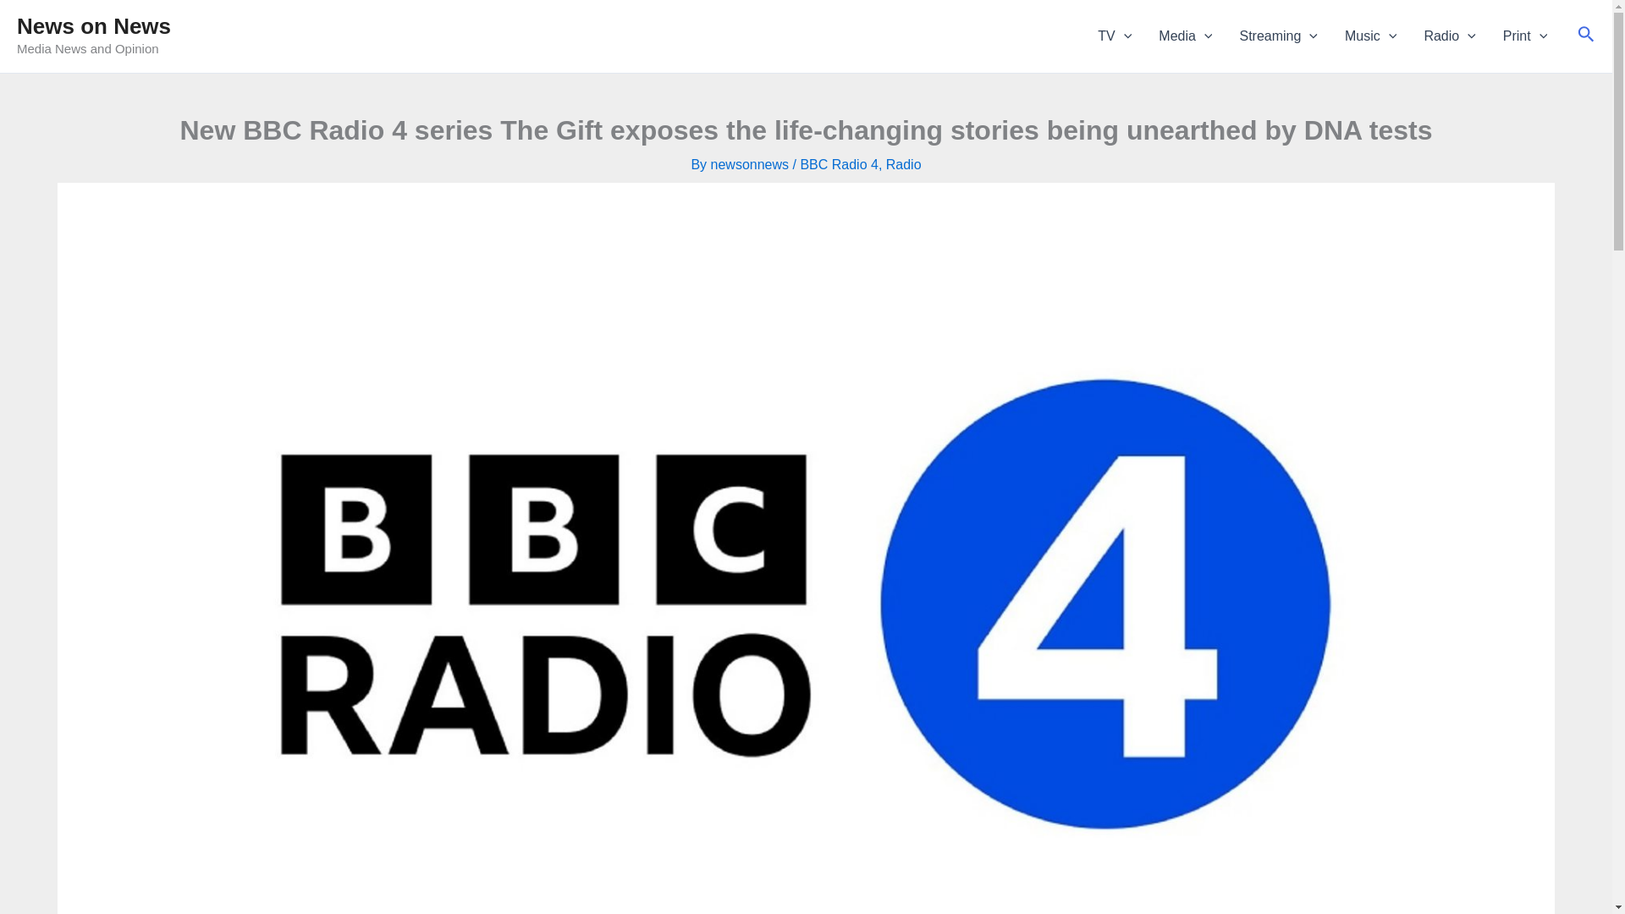 This screenshot has width=1625, height=914. What do you see at coordinates (1114, 36) in the screenshot?
I see `TV` at bounding box center [1114, 36].